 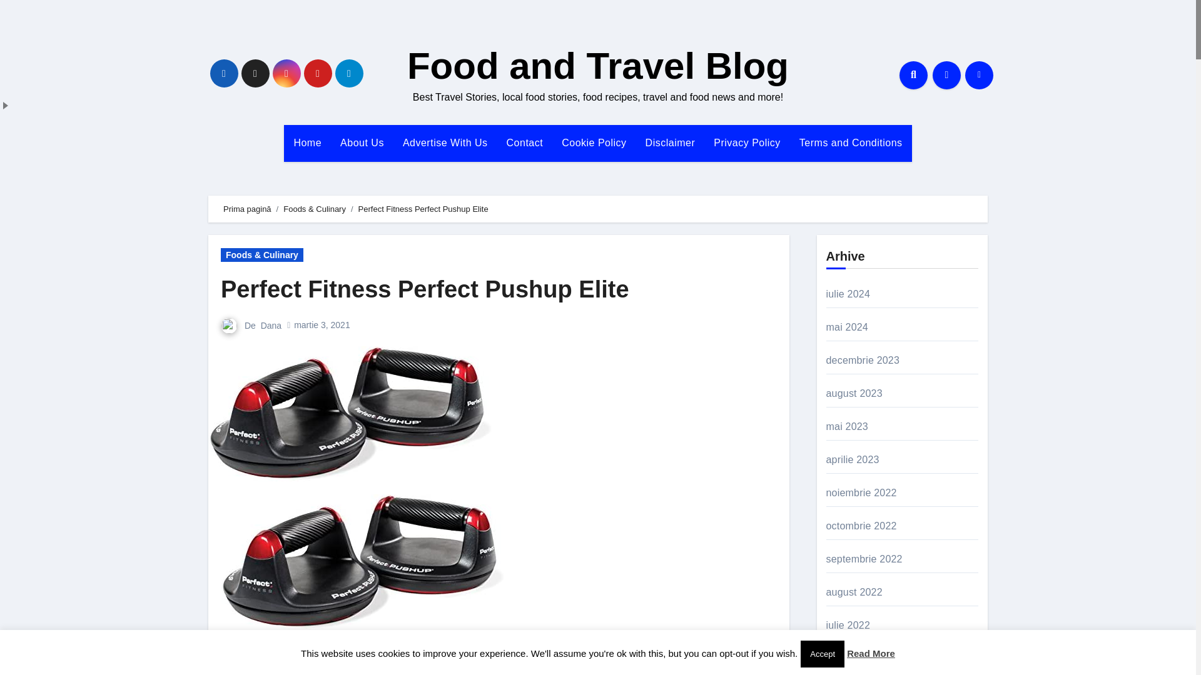 What do you see at coordinates (671, 142) in the screenshot?
I see `Disclaimer` at bounding box center [671, 142].